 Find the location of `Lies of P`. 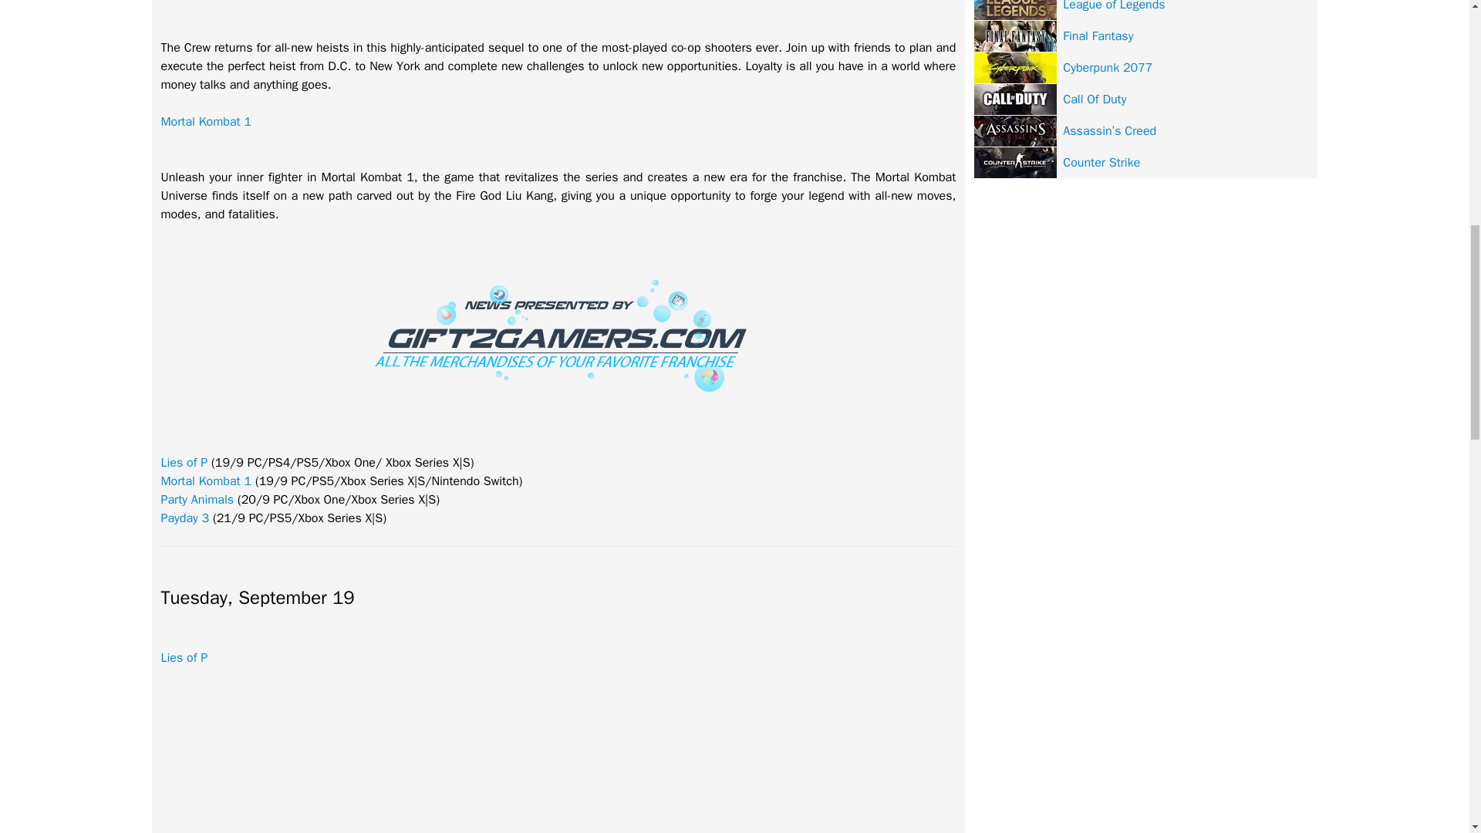

Lies of P is located at coordinates (184, 463).